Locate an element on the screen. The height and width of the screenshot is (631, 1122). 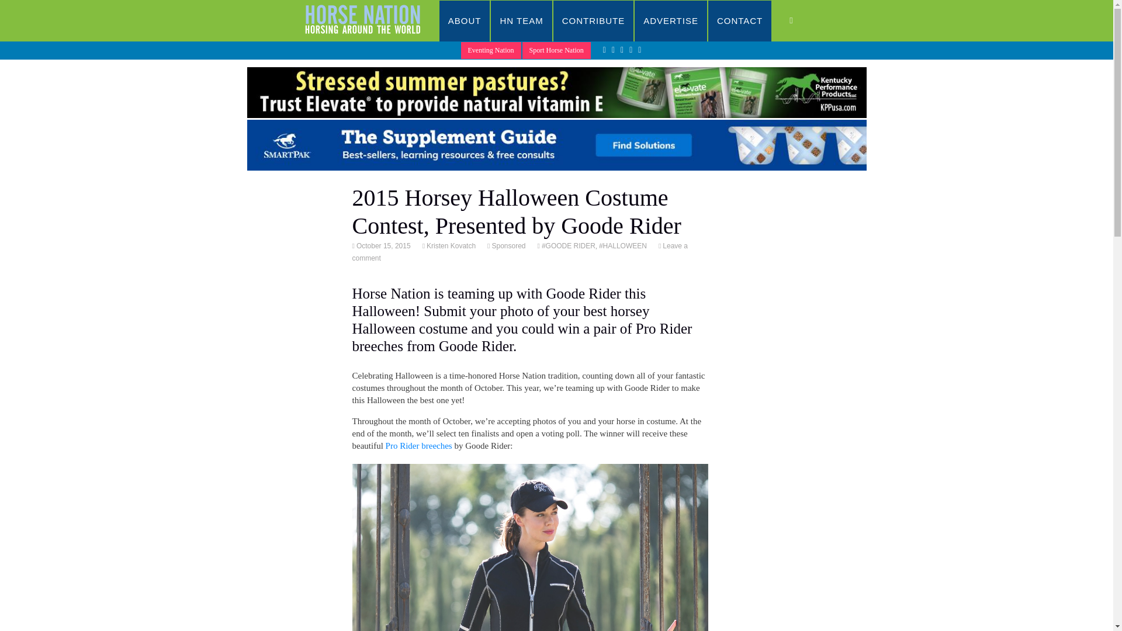
Leave a comment is located at coordinates (520, 252).